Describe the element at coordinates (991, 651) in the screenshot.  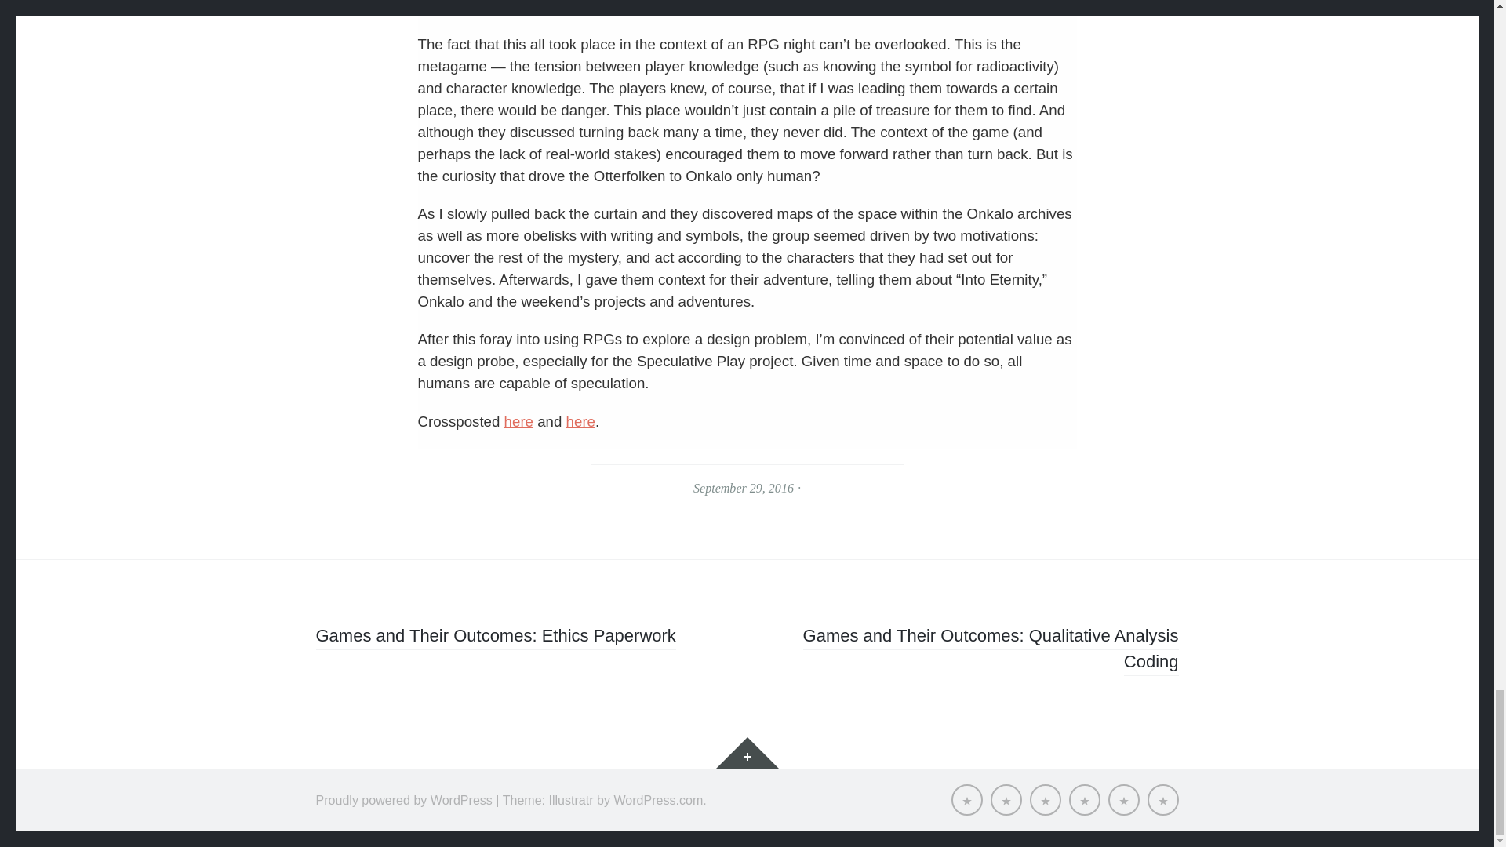
I see `Games and Their Outcomes: Qualitative Analysis Coding` at that location.